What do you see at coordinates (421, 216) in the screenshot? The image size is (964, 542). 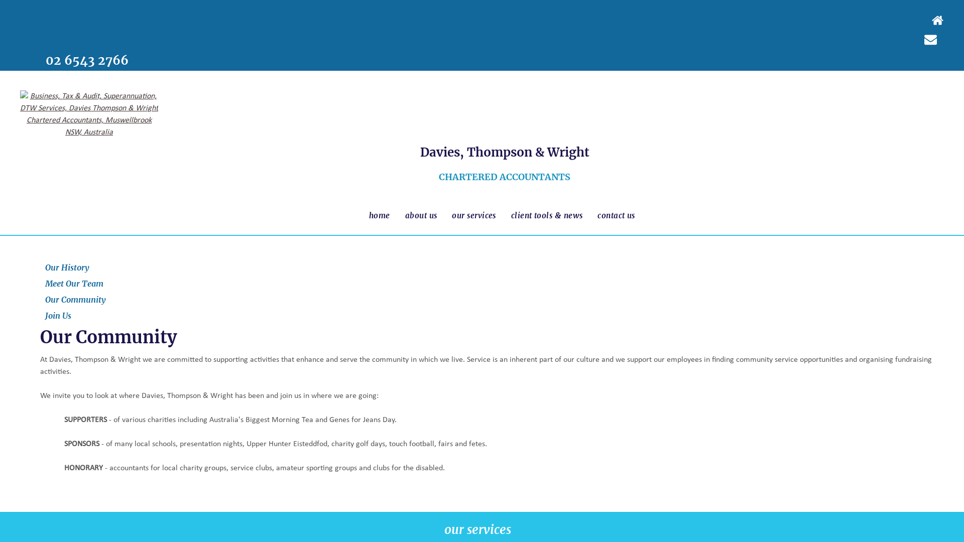 I see `about us` at bounding box center [421, 216].